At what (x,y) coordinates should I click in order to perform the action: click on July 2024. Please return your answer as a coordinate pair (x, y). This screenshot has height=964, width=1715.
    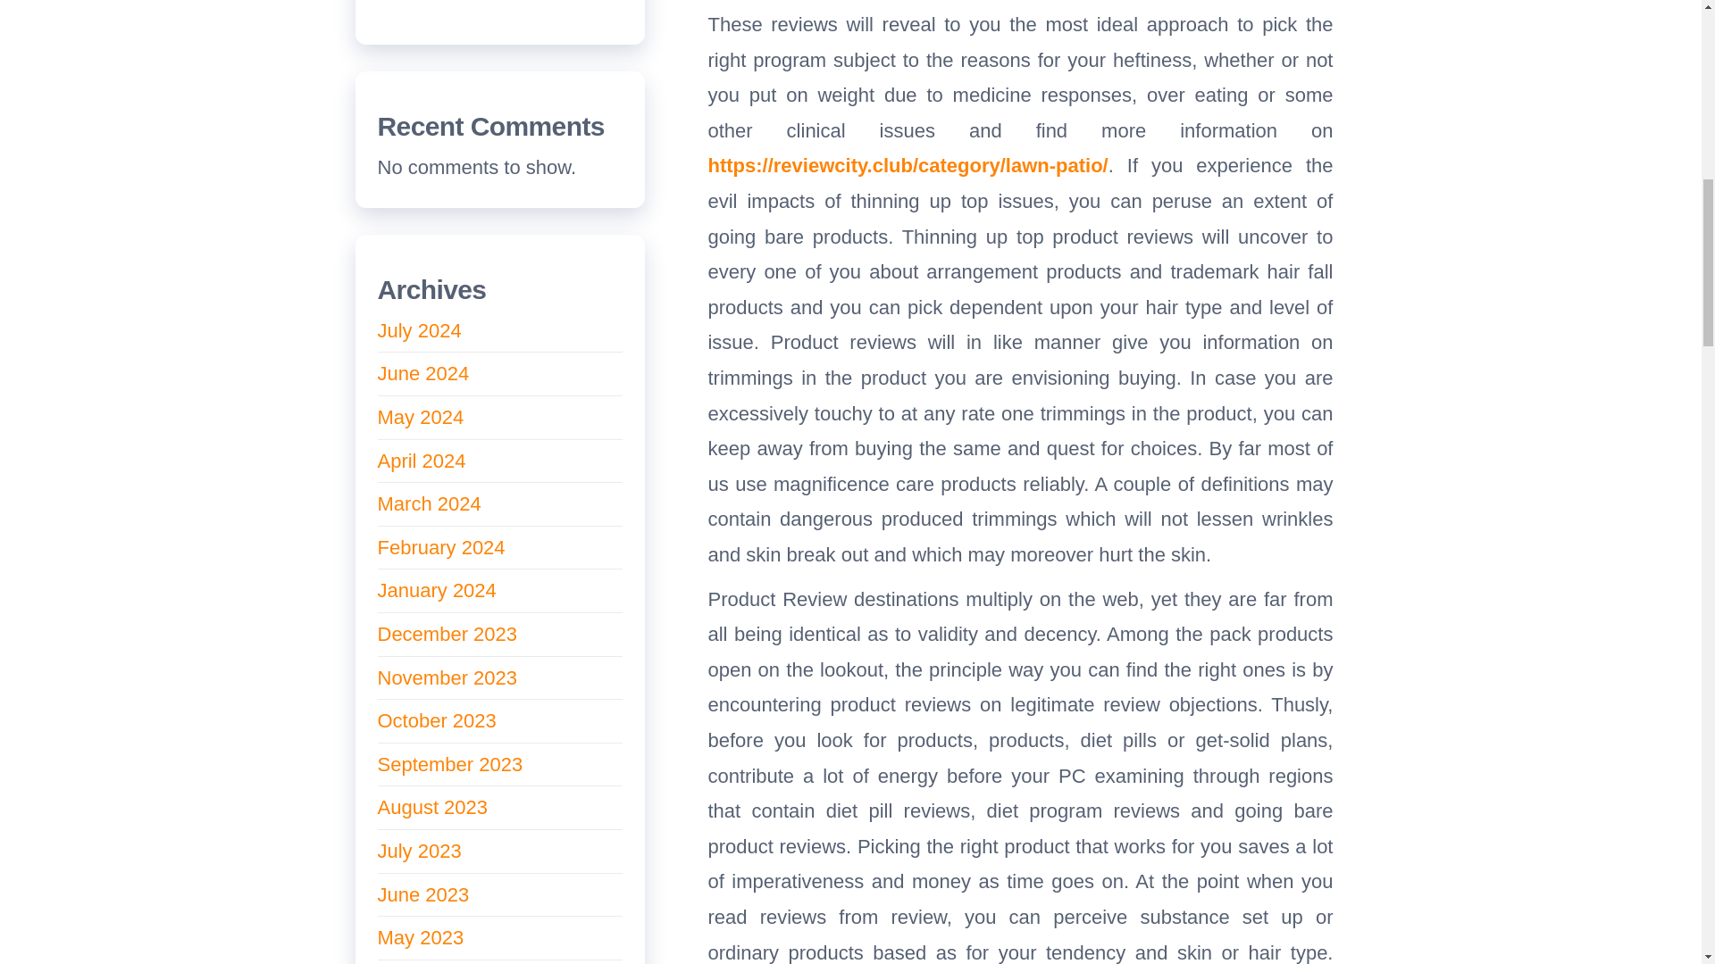
    Looking at the image, I should click on (419, 330).